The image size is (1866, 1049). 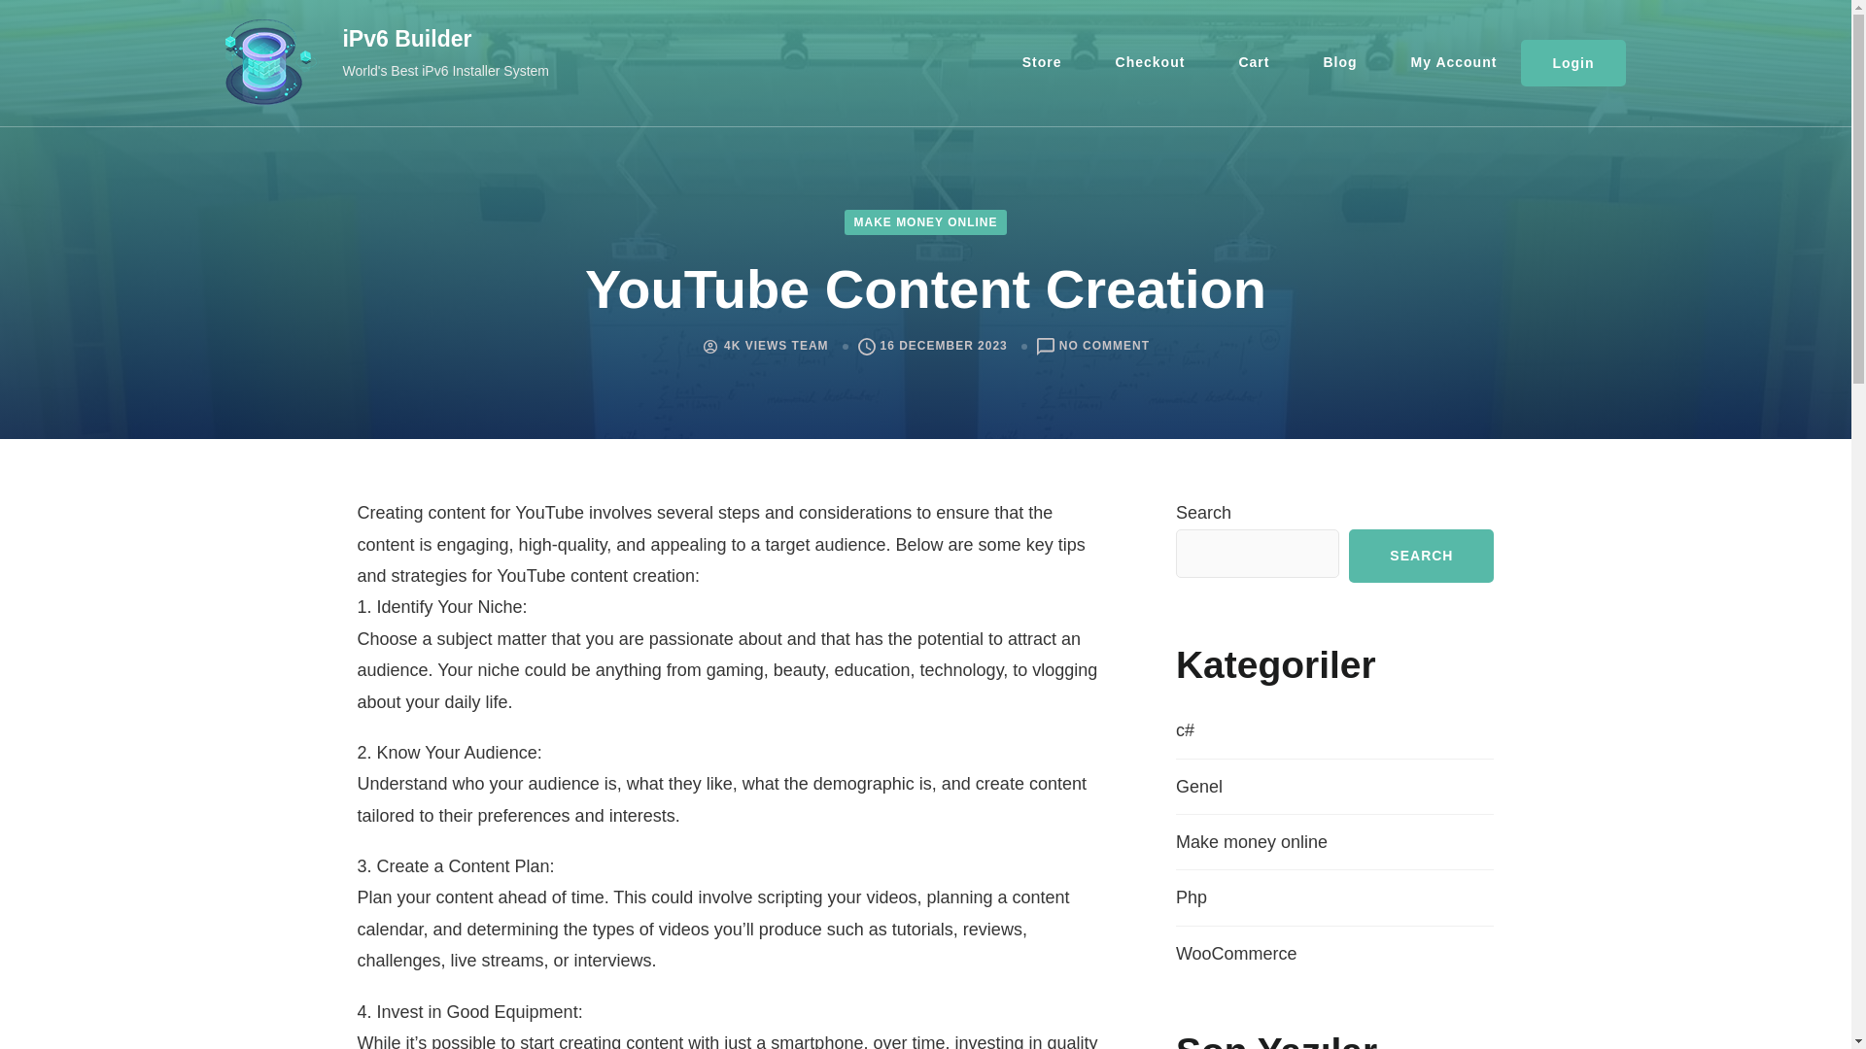 What do you see at coordinates (406, 39) in the screenshot?
I see `iPv6 Builder` at bounding box center [406, 39].